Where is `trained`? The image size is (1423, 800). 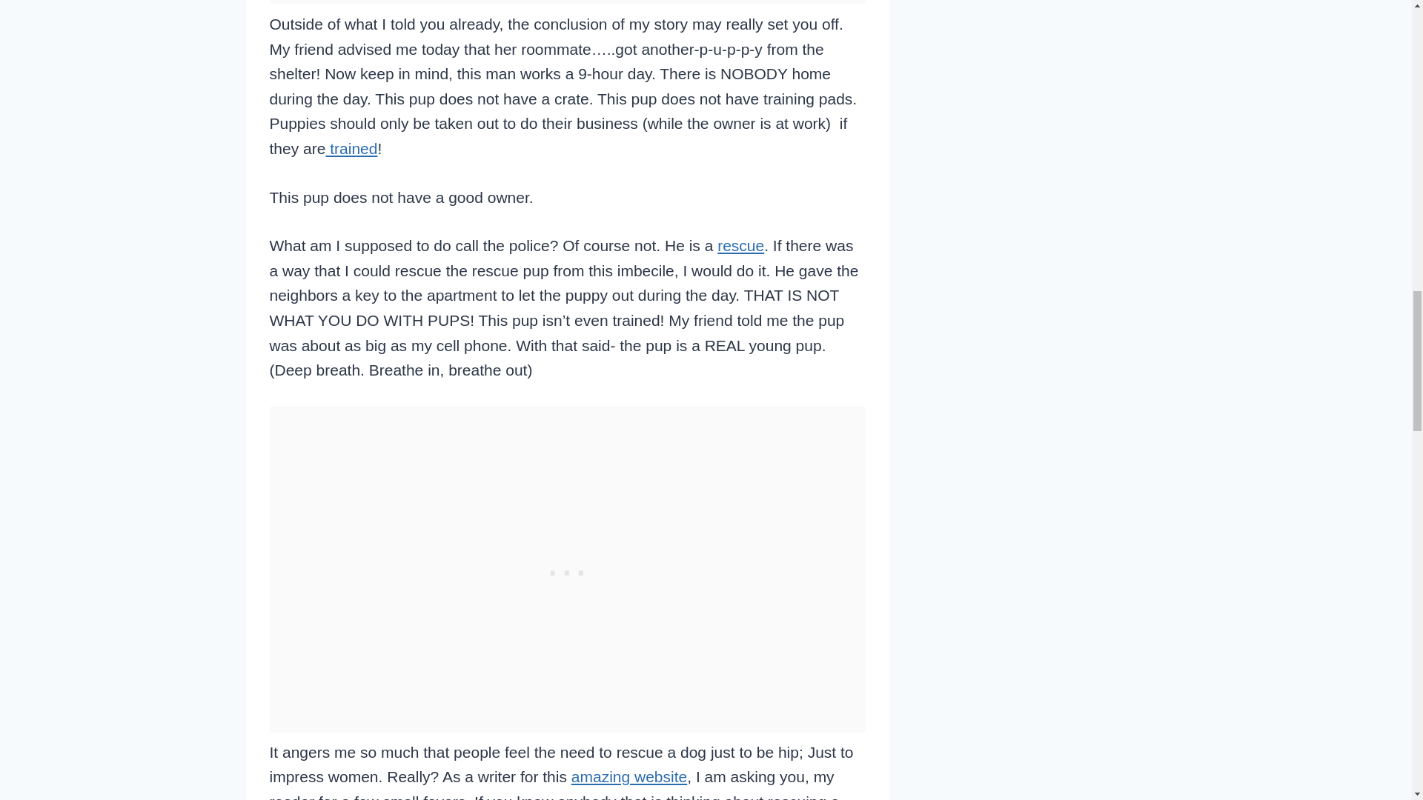 trained is located at coordinates (351, 148).